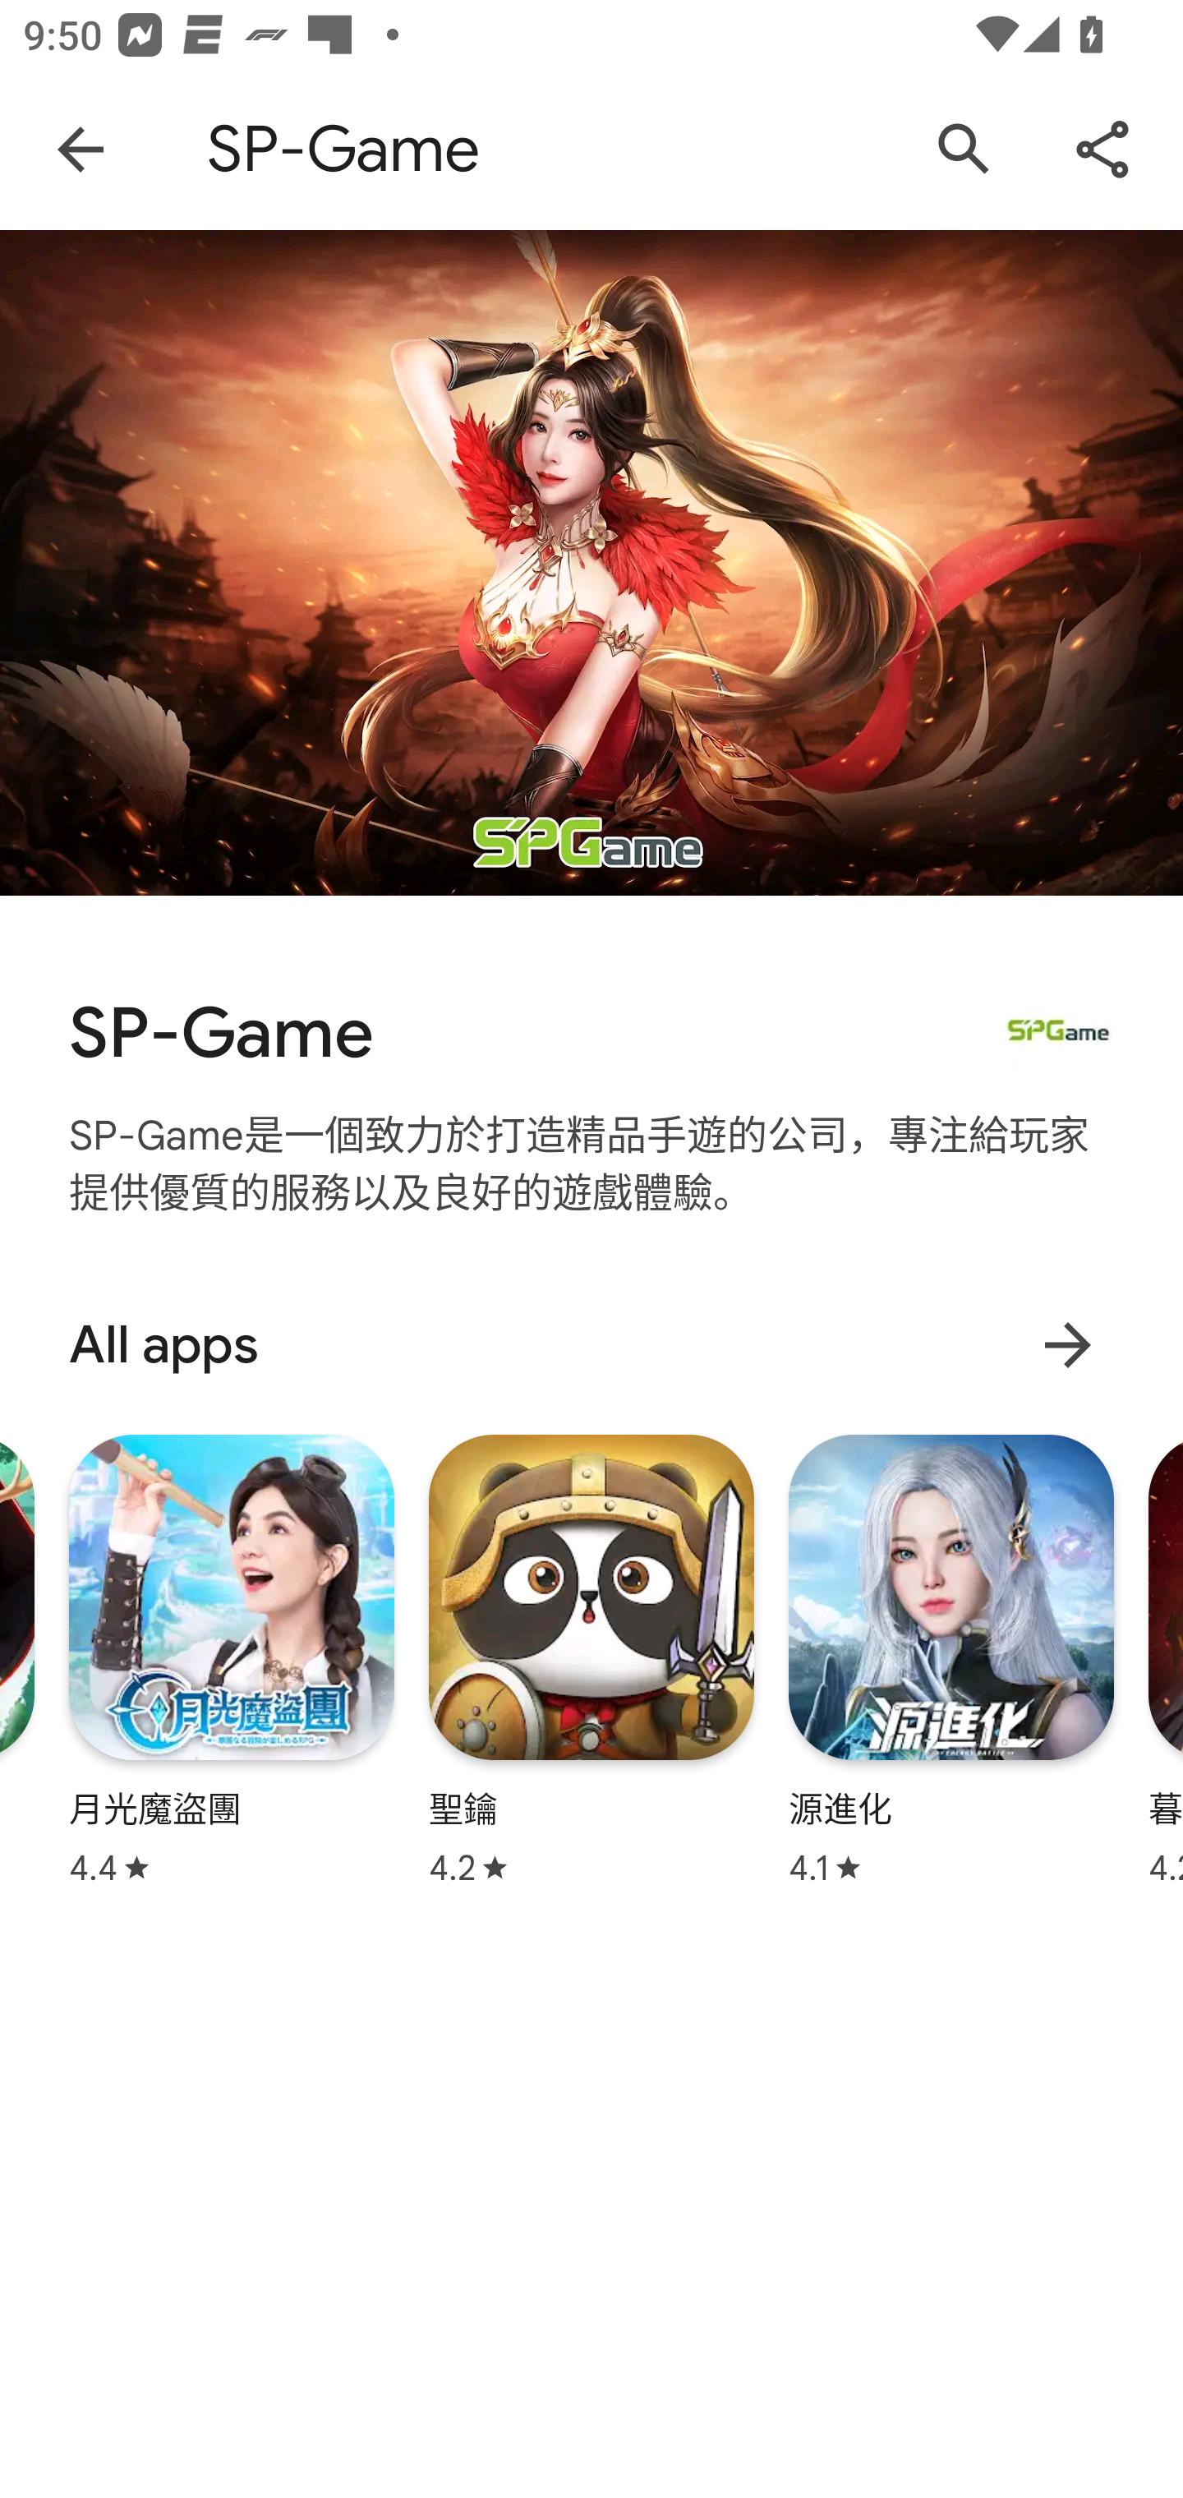  What do you see at coordinates (591, 1660) in the screenshot?
I see `聖鑰
Star rating: 4.2
` at bounding box center [591, 1660].